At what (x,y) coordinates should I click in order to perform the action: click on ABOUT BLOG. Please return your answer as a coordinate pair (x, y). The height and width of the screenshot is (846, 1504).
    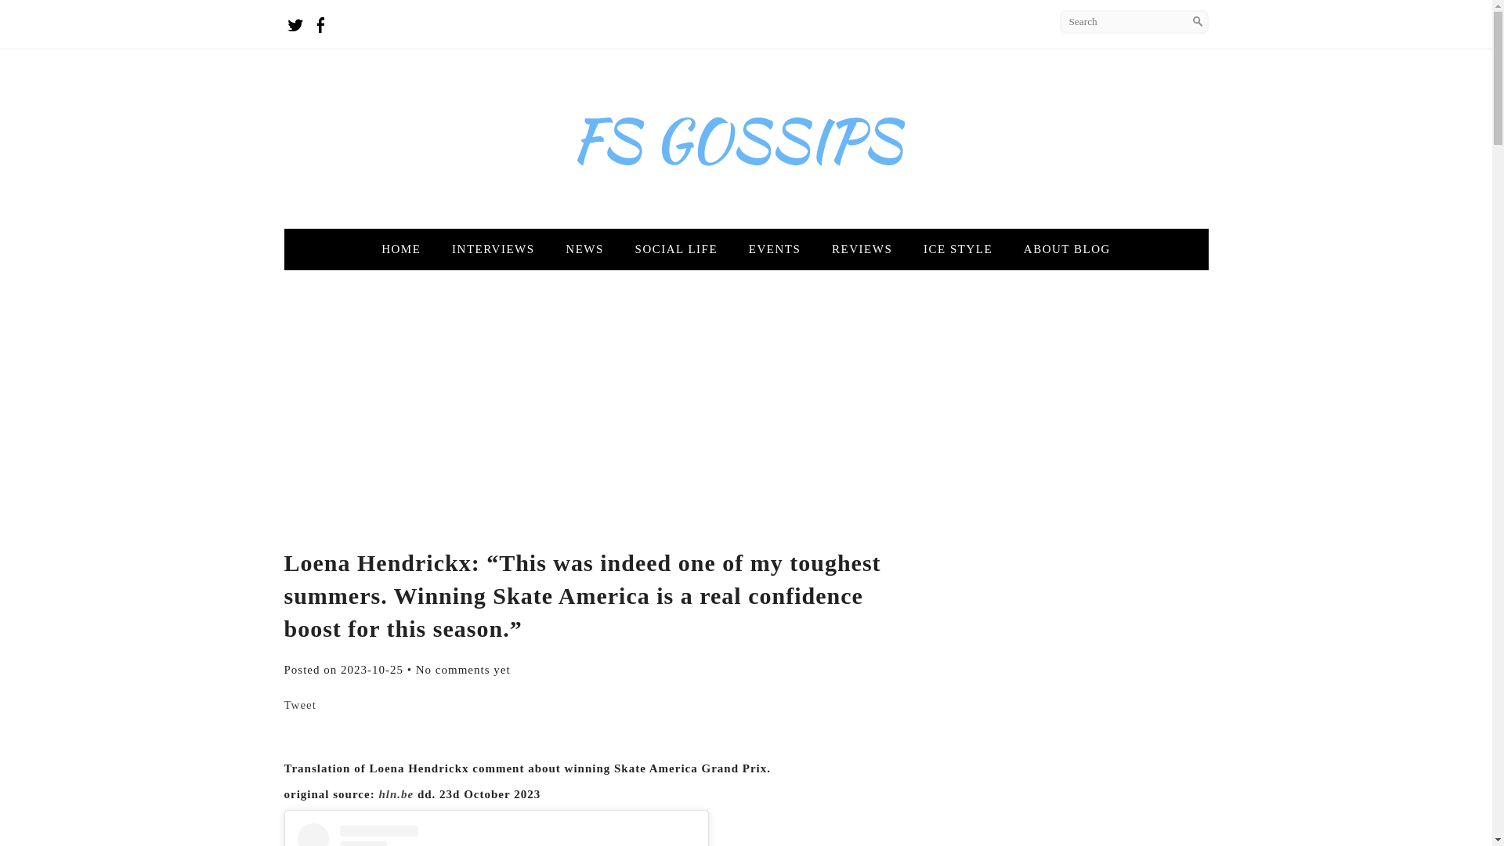
    Looking at the image, I should click on (1067, 249).